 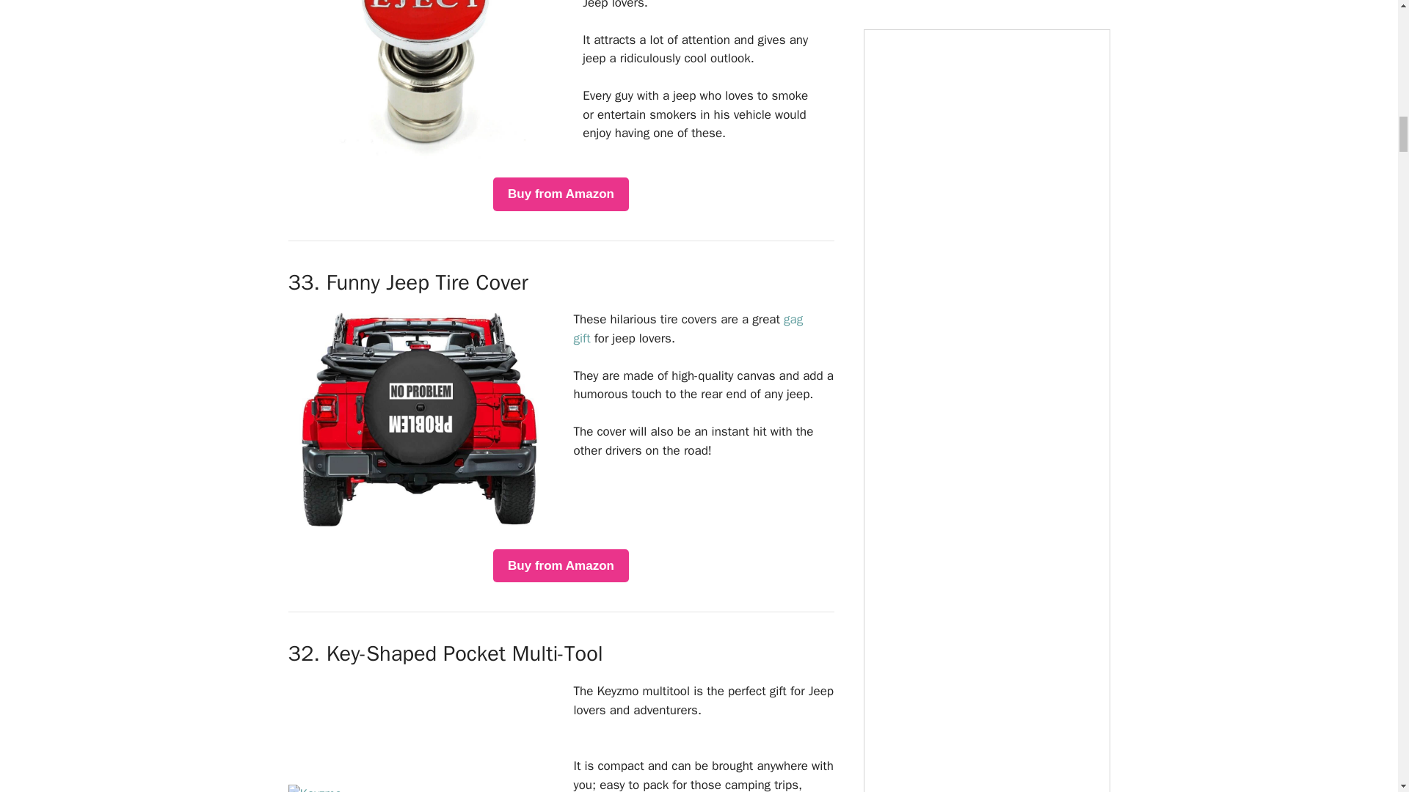 What do you see at coordinates (417, 419) in the screenshot?
I see `36 Best Gifts For Jeep Lovers 5` at bounding box center [417, 419].